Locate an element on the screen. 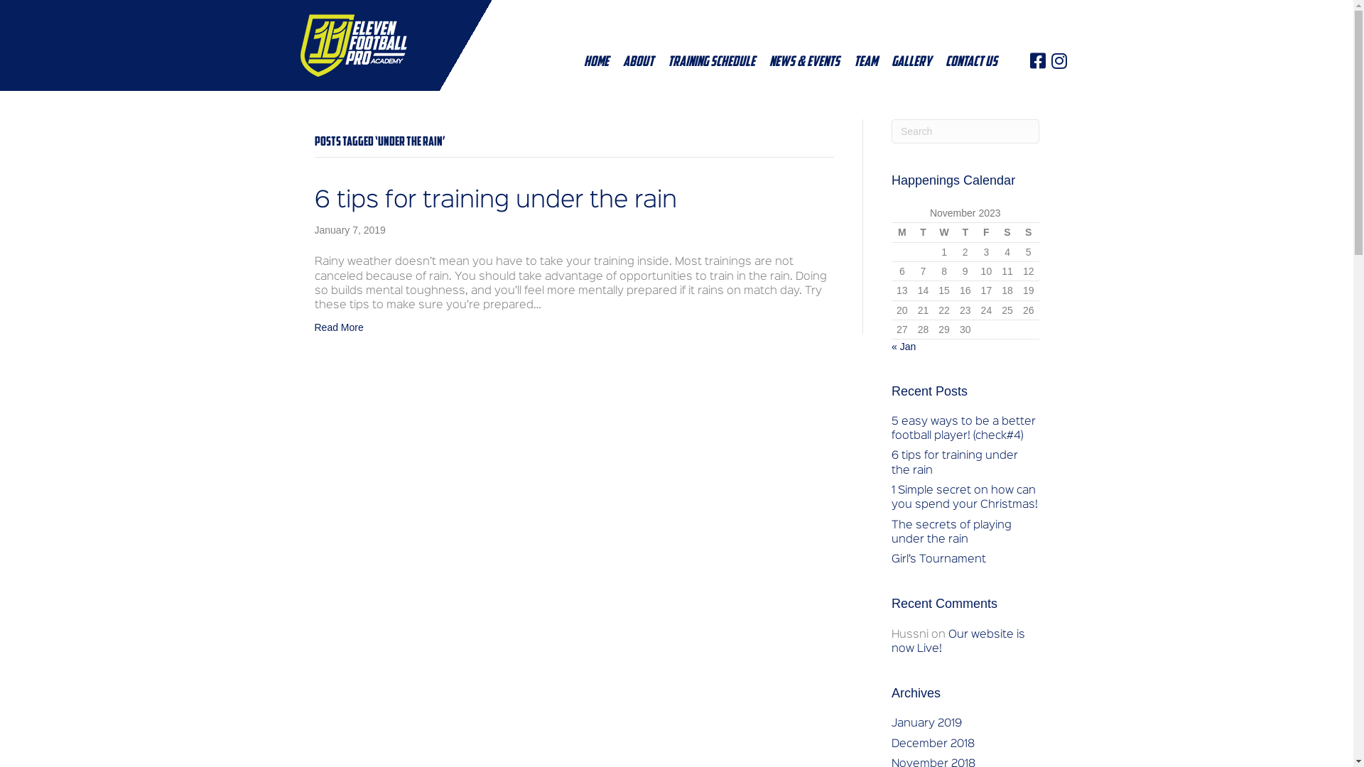 Image resolution: width=1364 pixels, height=767 pixels. 1 Simple secret on how can you spend your Christmas! is located at coordinates (965, 498).